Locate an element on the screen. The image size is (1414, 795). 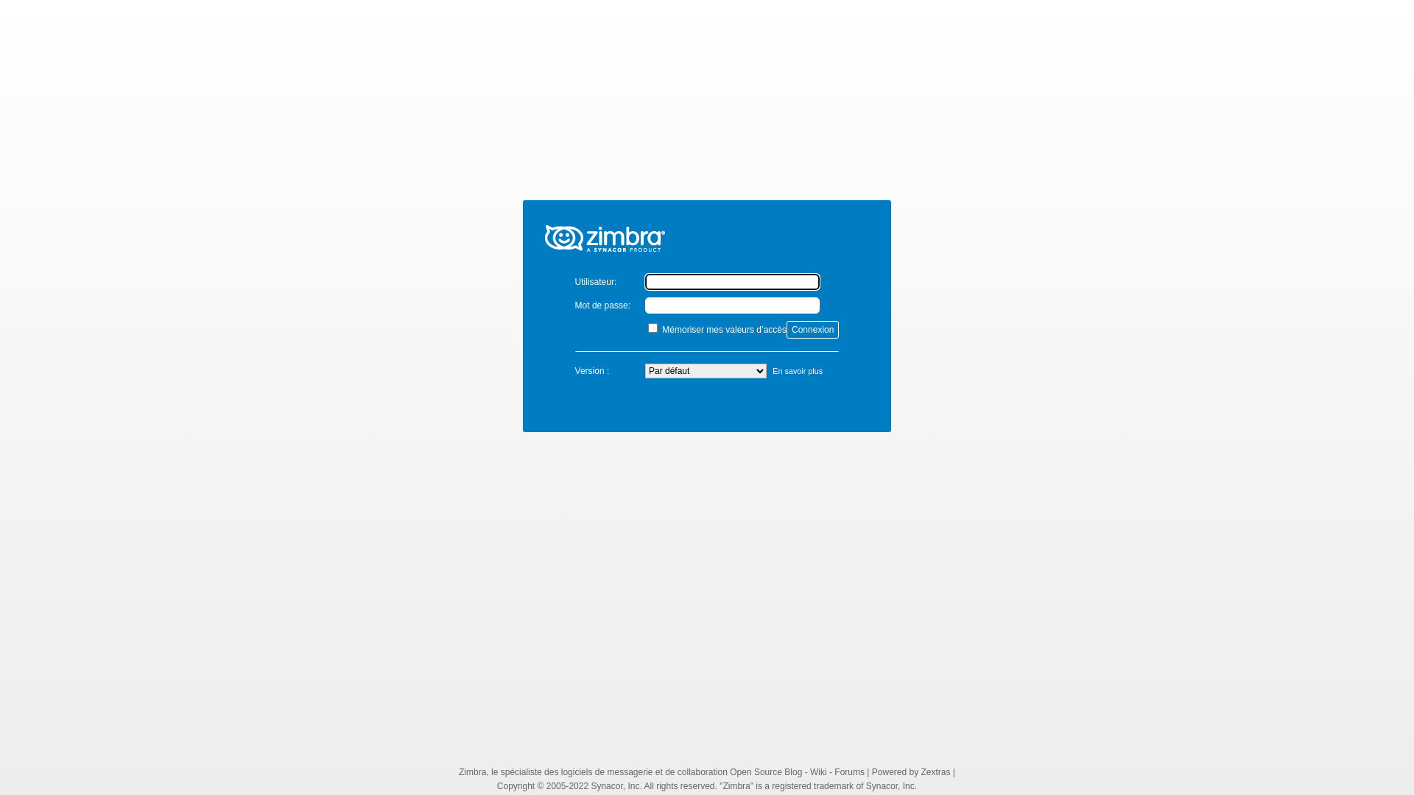
Wiki is located at coordinates (819, 772).